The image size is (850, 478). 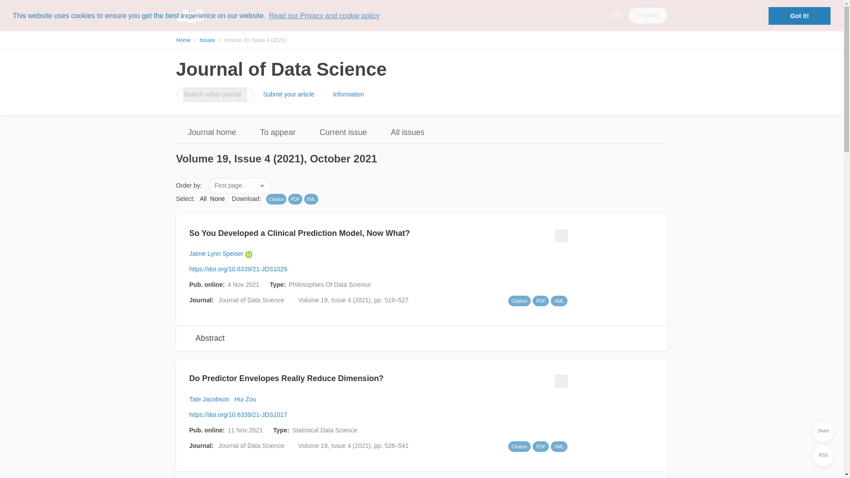 What do you see at coordinates (281, 69) in the screenshot?
I see `Journal of Data Science` at bounding box center [281, 69].